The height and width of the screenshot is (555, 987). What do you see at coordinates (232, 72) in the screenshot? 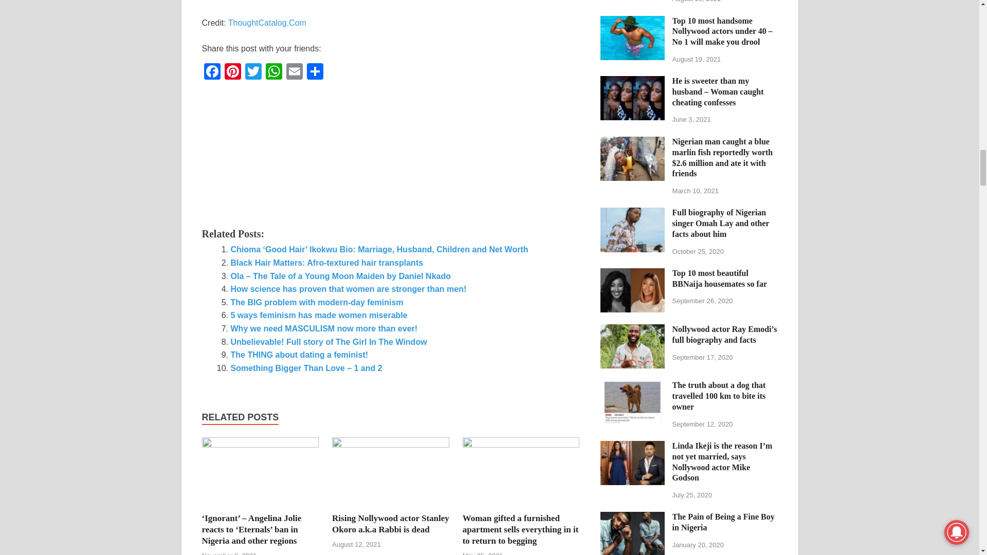
I see `Pinterest` at bounding box center [232, 72].